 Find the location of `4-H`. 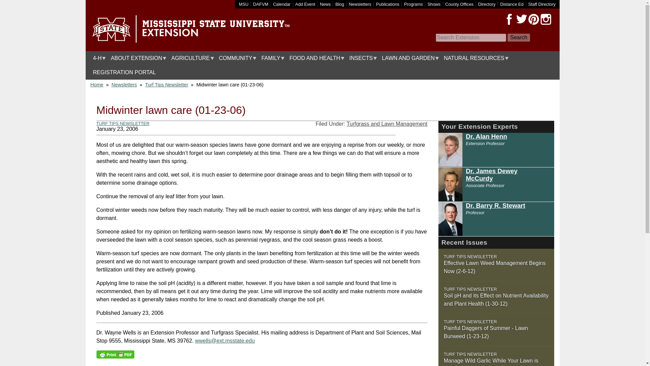

4-H is located at coordinates (97, 58).